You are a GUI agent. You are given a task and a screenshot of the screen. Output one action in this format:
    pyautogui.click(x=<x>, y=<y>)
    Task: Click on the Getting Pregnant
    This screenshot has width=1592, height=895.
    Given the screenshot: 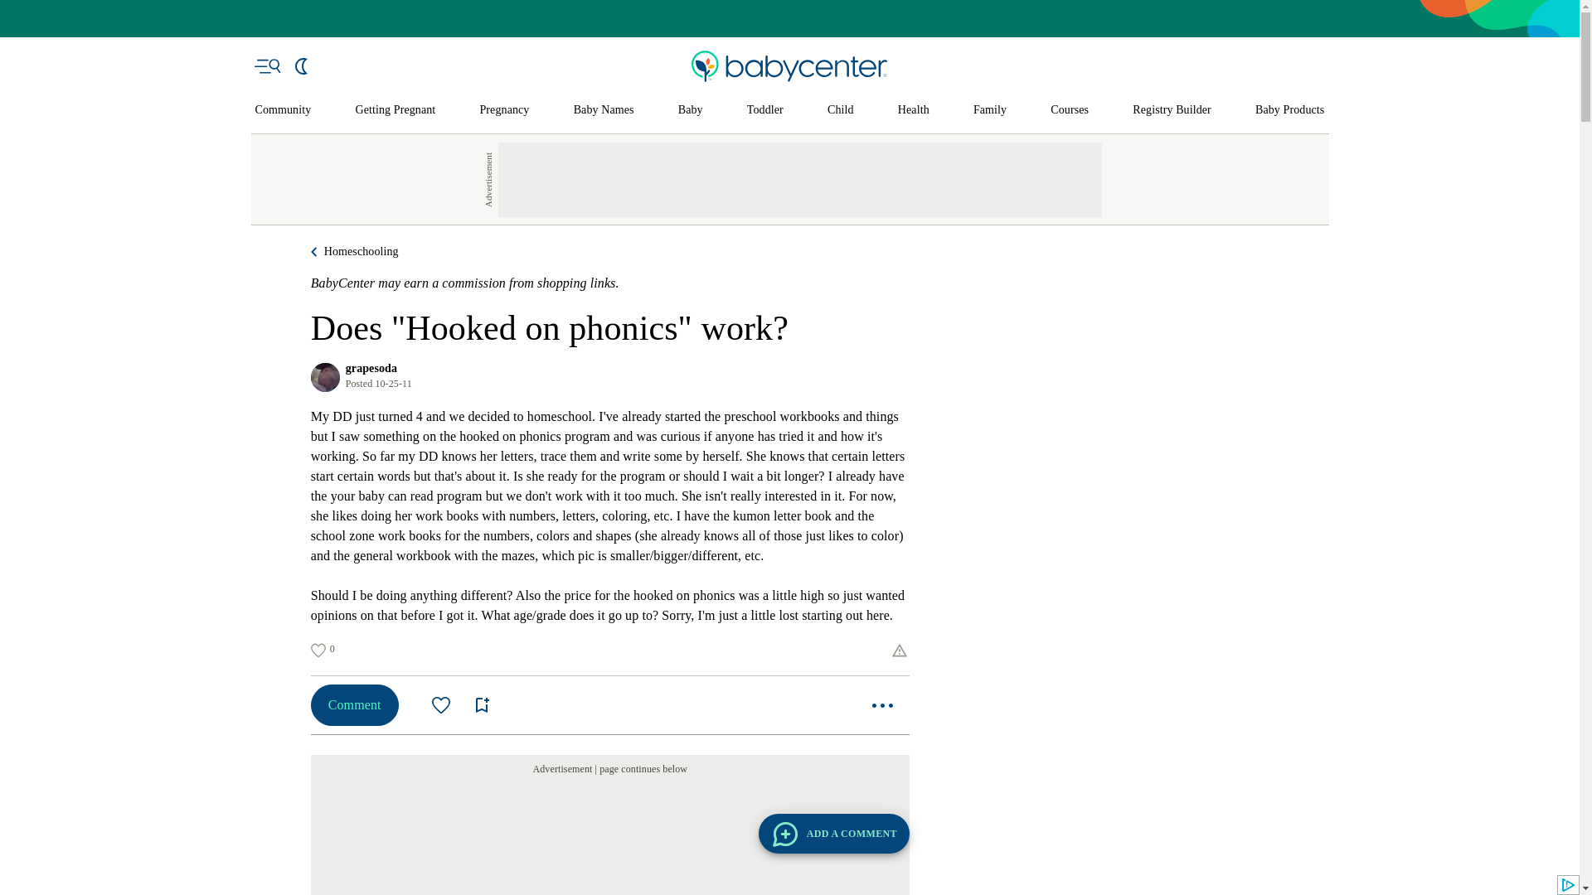 What is the action you would take?
    pyautogui.click(x=395, y=110)
    